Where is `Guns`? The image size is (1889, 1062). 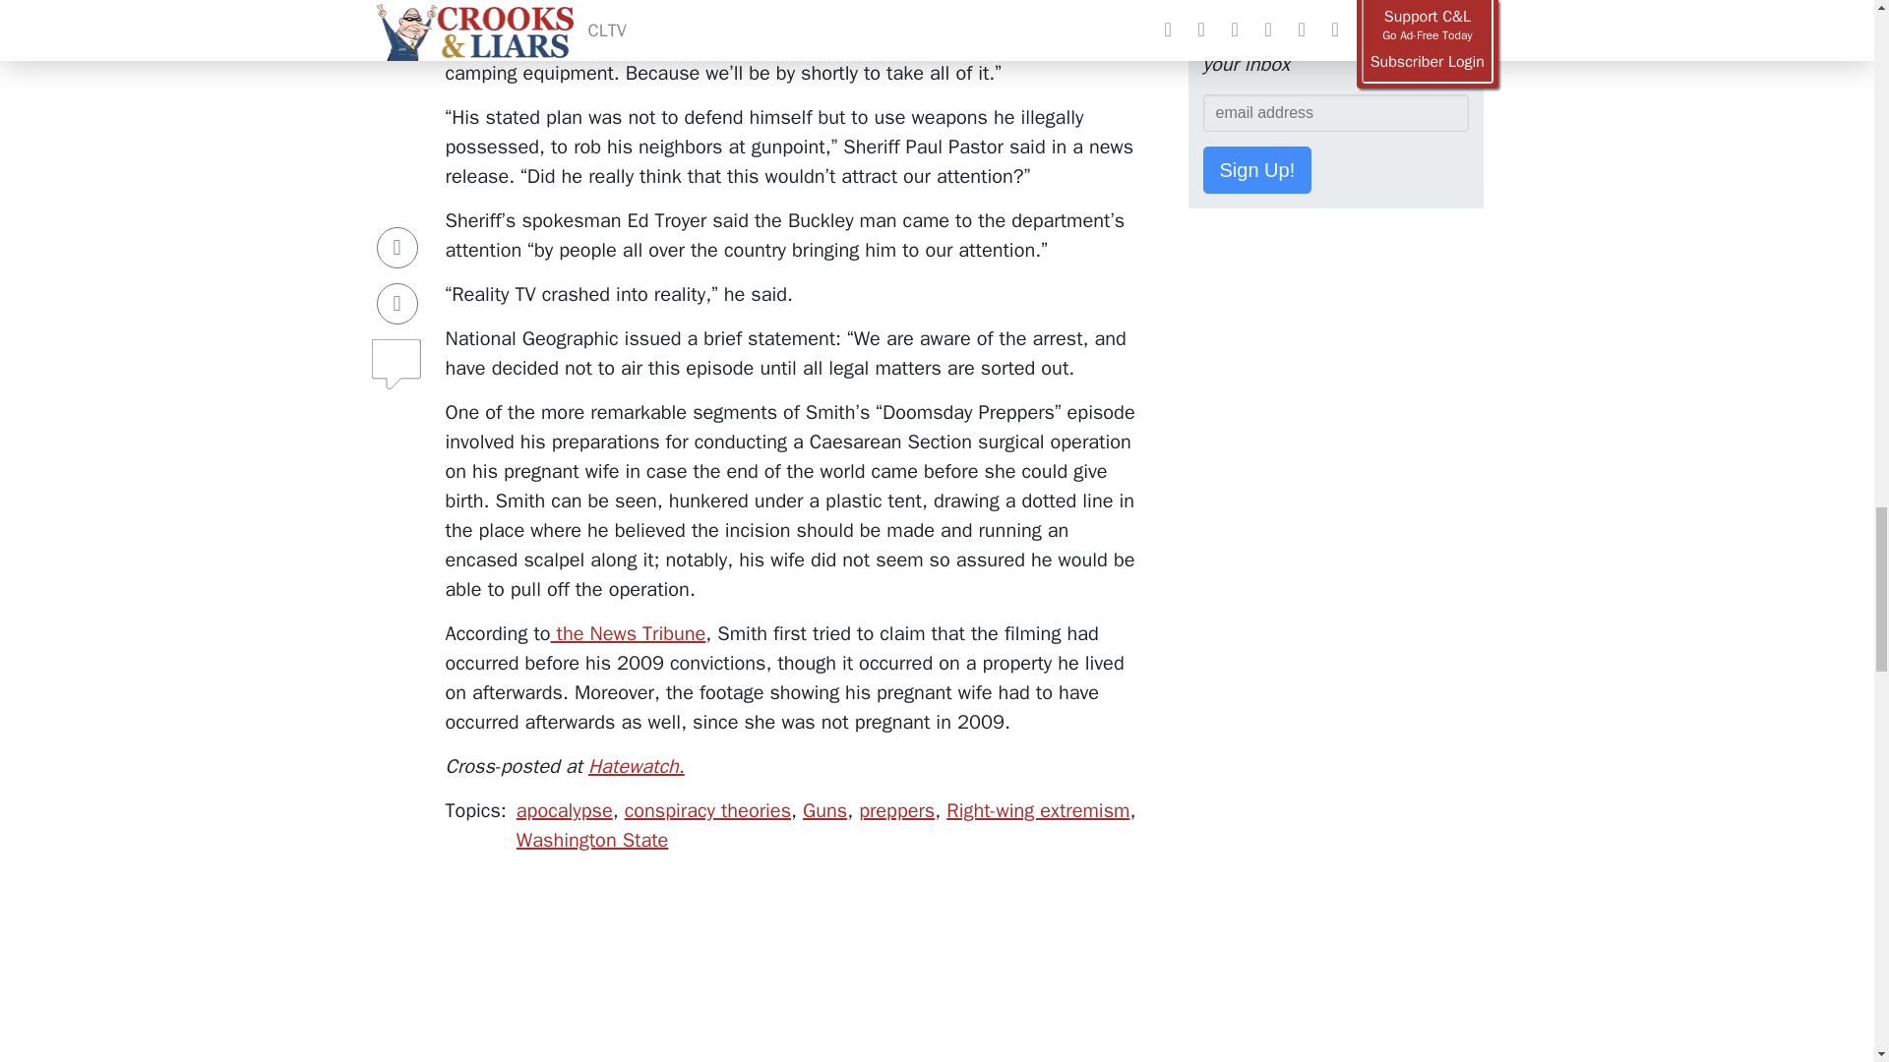 Guns is located at coordinates (824, 810).